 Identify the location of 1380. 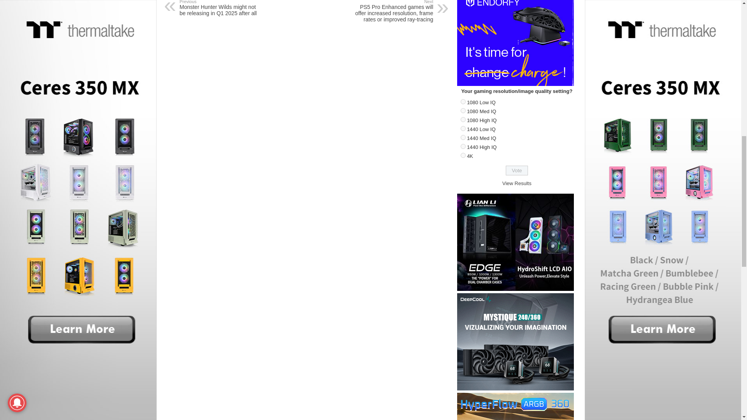
(463, 110).